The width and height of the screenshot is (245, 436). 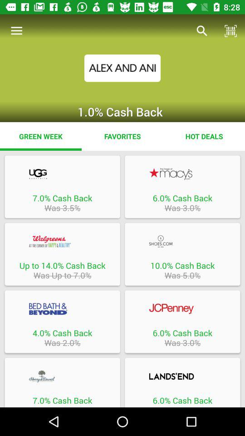 What do you see at coordinates (182, 309) in the screenshot?
I see `open the brand jcpenny` at bounding box center [182, 309].